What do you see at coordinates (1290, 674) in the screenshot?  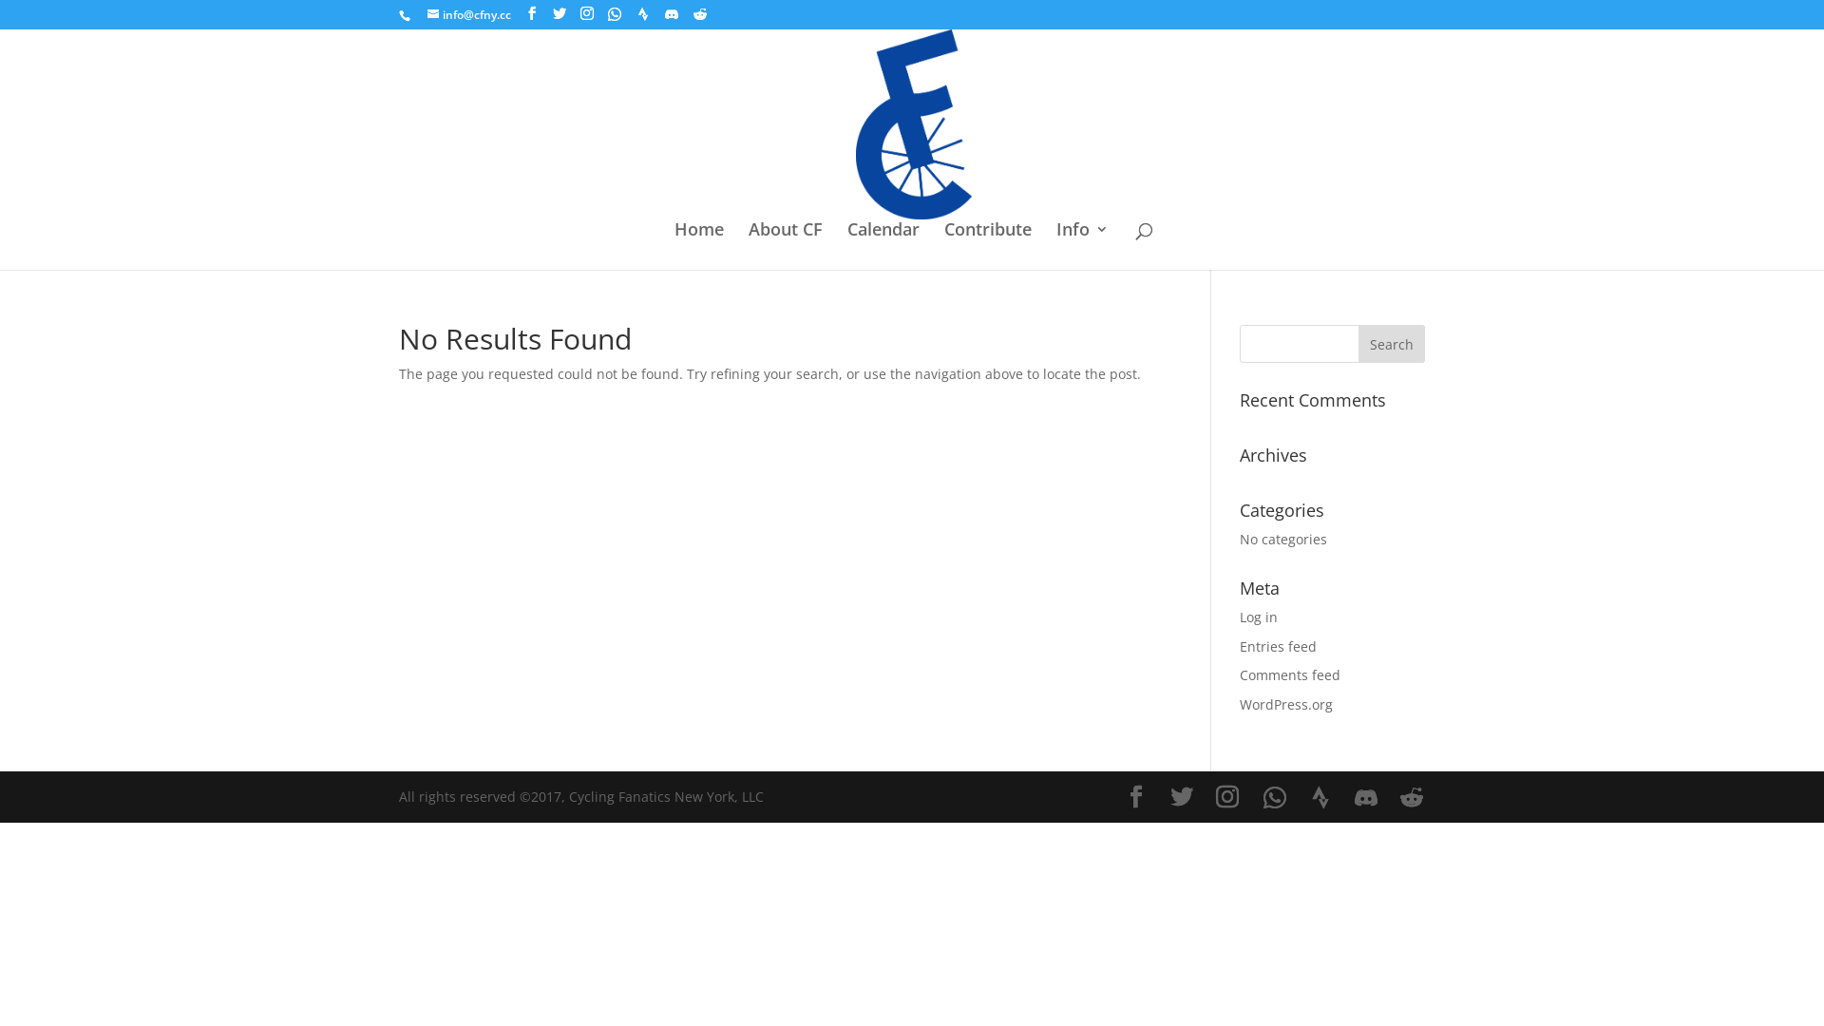 I see `Comments feed` at bounding box center [1290, 674].